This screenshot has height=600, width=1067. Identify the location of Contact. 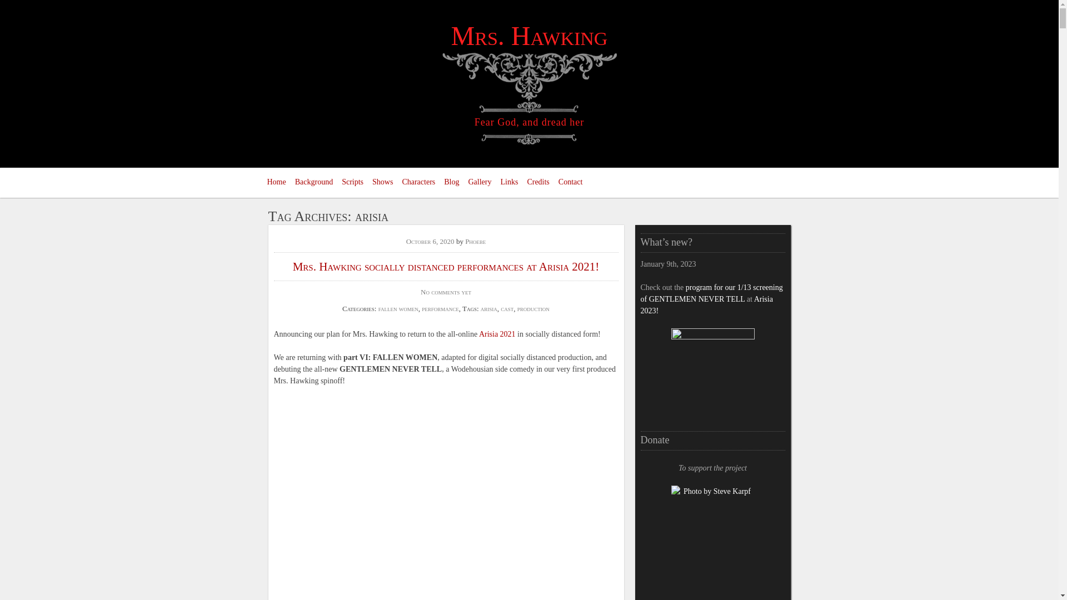
(570, 182).